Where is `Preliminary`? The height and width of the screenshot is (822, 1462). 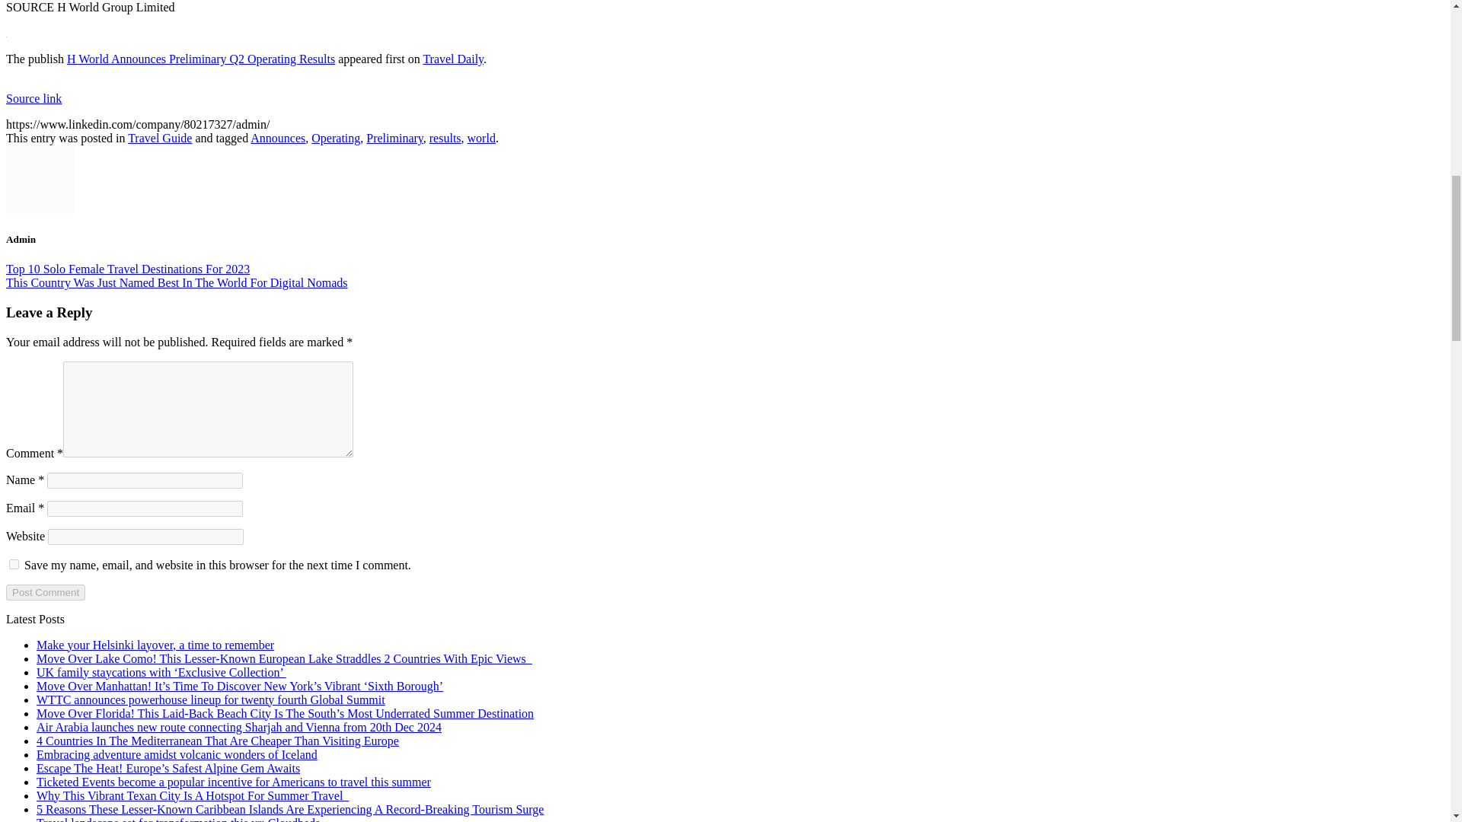 Preliminary is located at coordinates (394, 138).